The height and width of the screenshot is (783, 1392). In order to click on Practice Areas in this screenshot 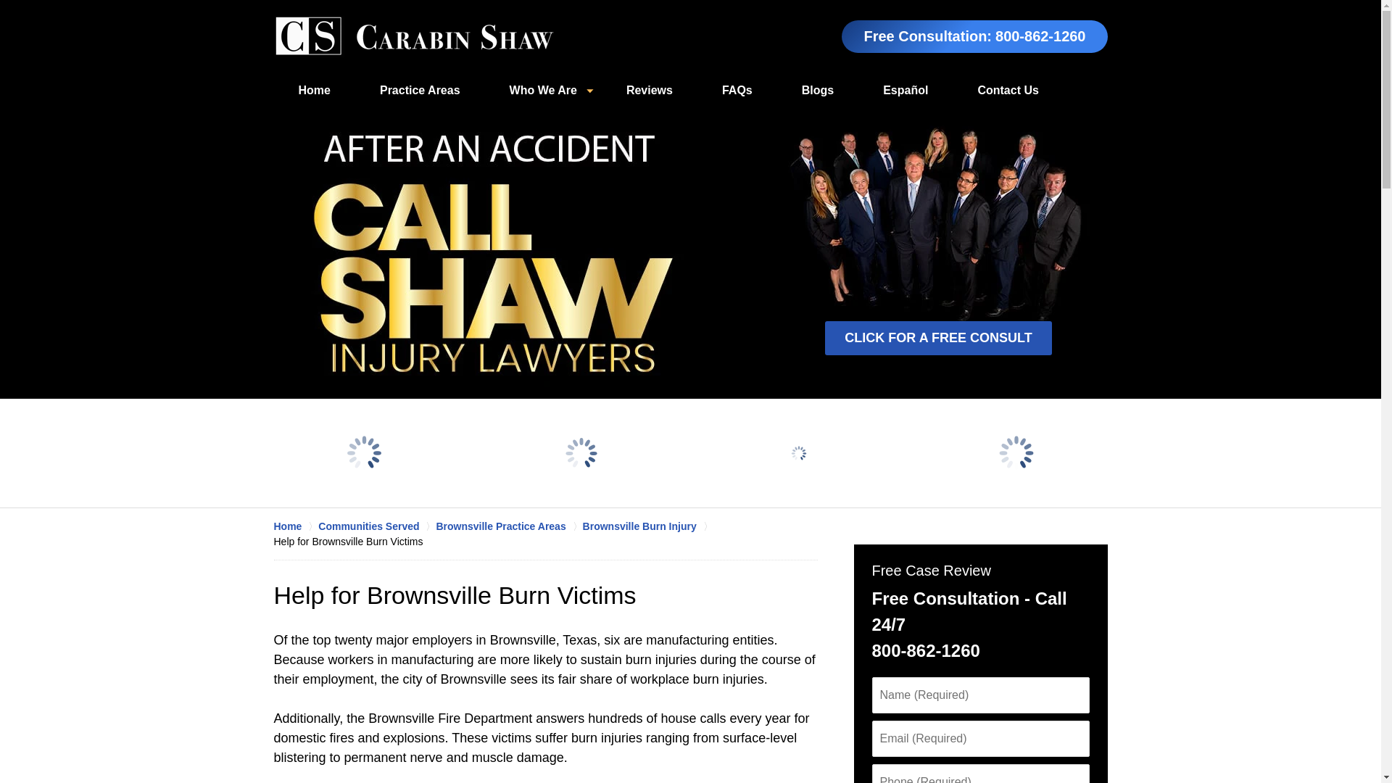, I will do `click(419, 91)`.